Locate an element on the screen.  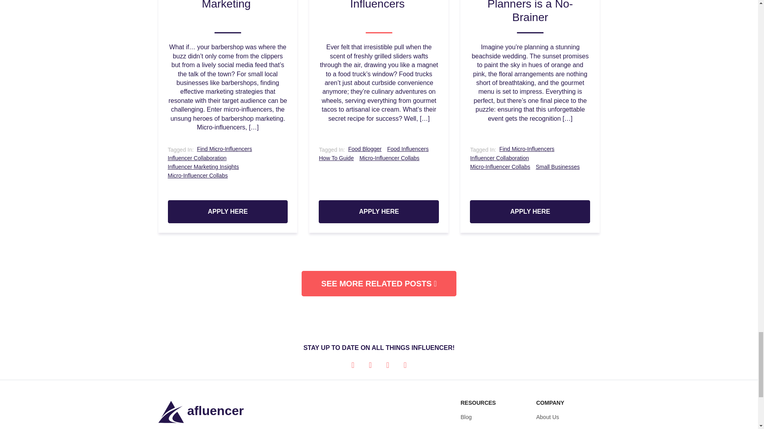
Influencer Marketing Insights is located at coordinates (203, 167).